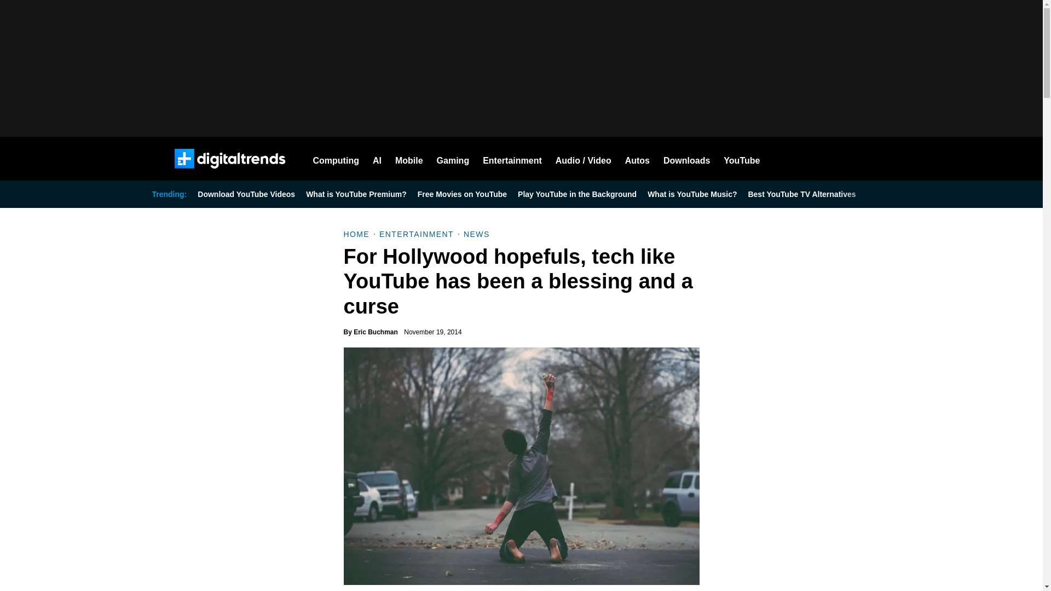 The height and width of the screenshot is (591, 1051). Describe the element at coordinates (686, 159) in the screenshot. I see `Downloads` at that location.